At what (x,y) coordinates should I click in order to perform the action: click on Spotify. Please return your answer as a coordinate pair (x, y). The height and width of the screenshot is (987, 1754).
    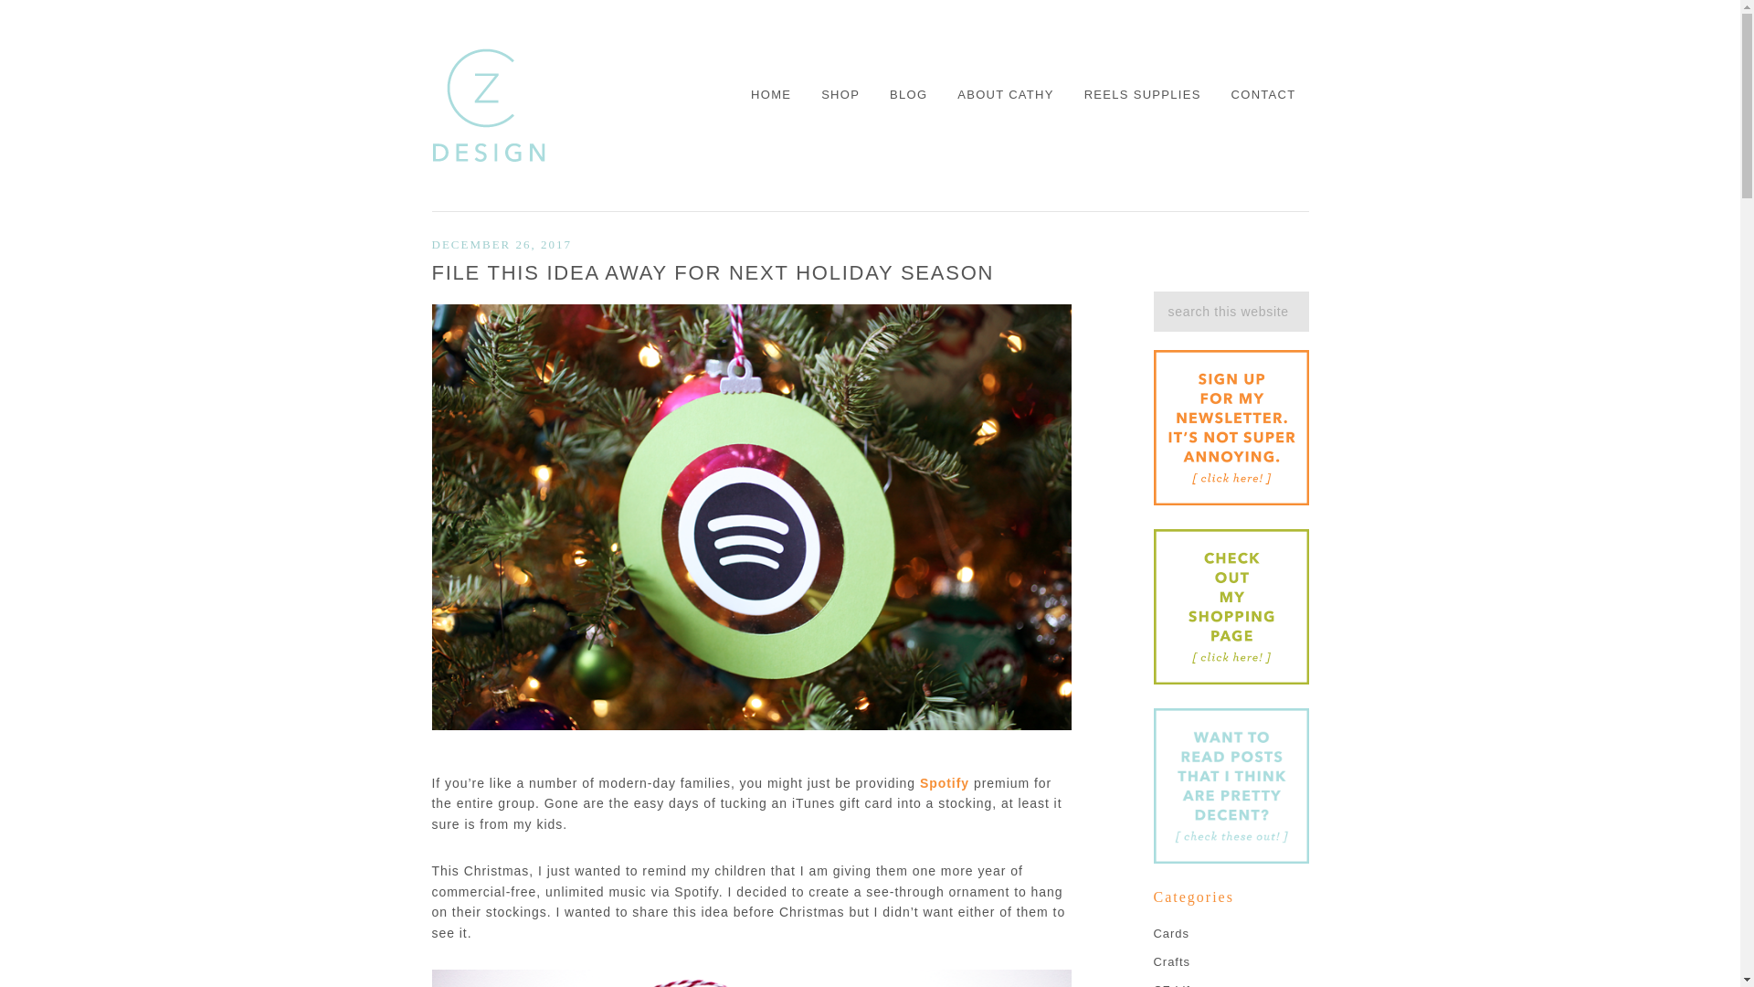
    Looking at the image, I should click on (945, 782).